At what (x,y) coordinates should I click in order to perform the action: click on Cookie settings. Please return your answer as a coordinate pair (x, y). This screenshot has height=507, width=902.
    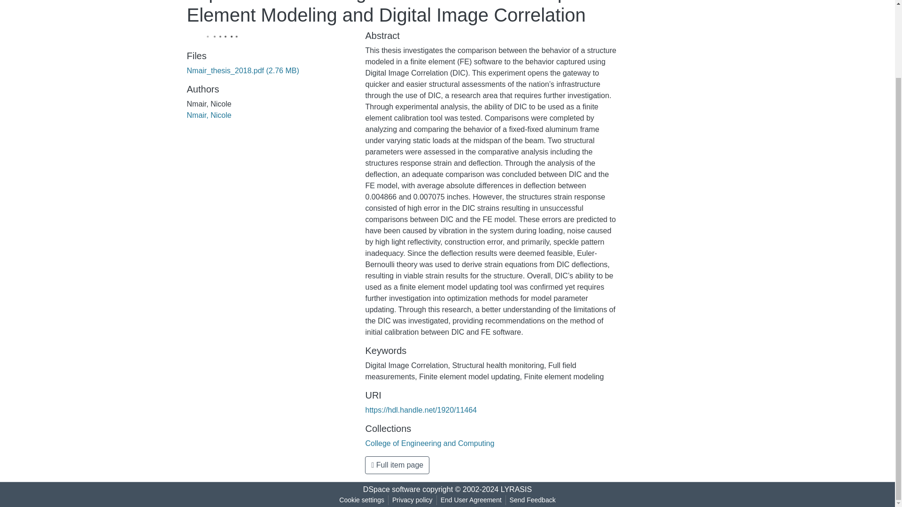
    Looking at the image, I should click on (362, 500).